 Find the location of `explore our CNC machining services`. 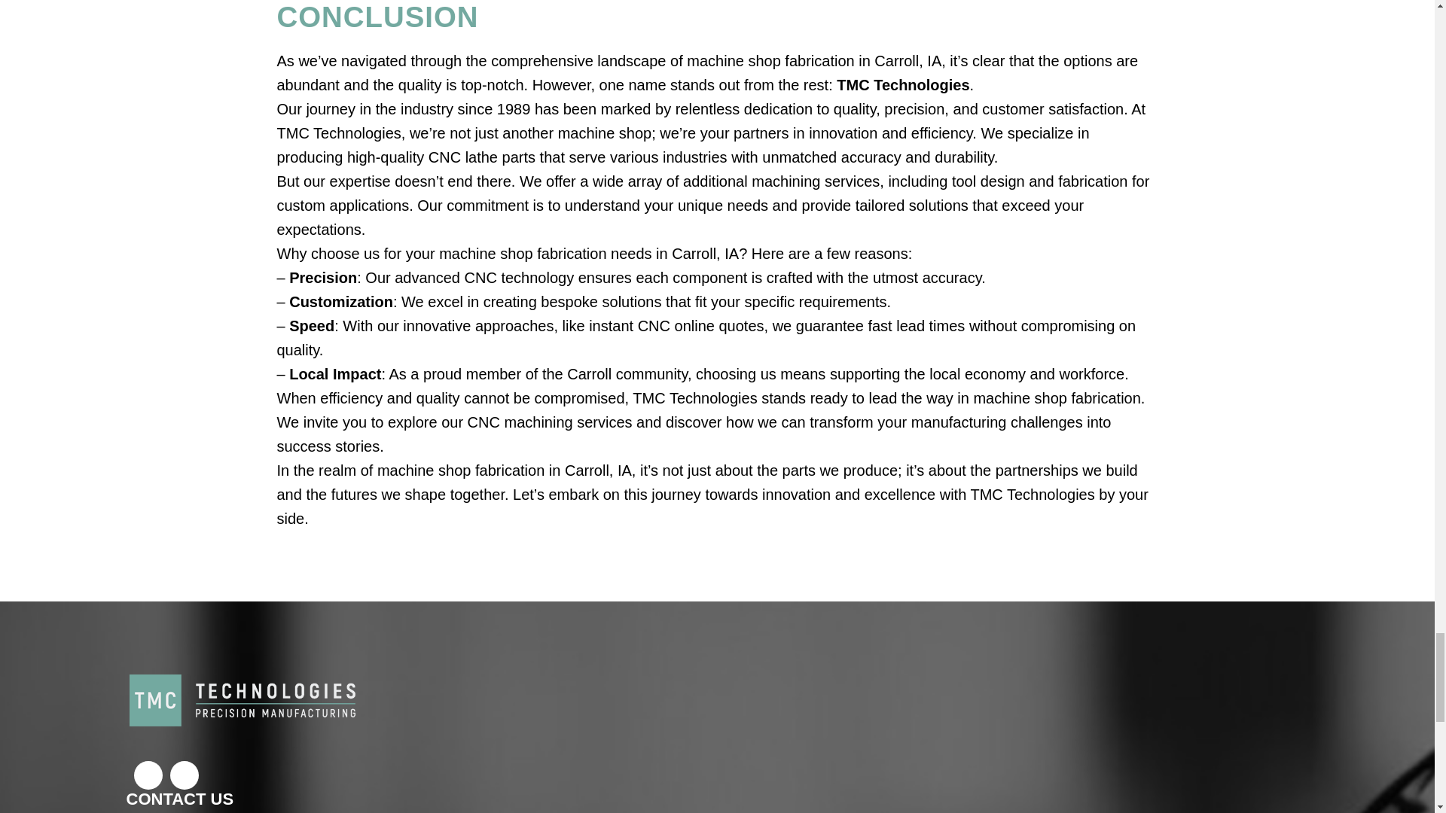

explore our CNC machining services is located at coordinates (510, 422).